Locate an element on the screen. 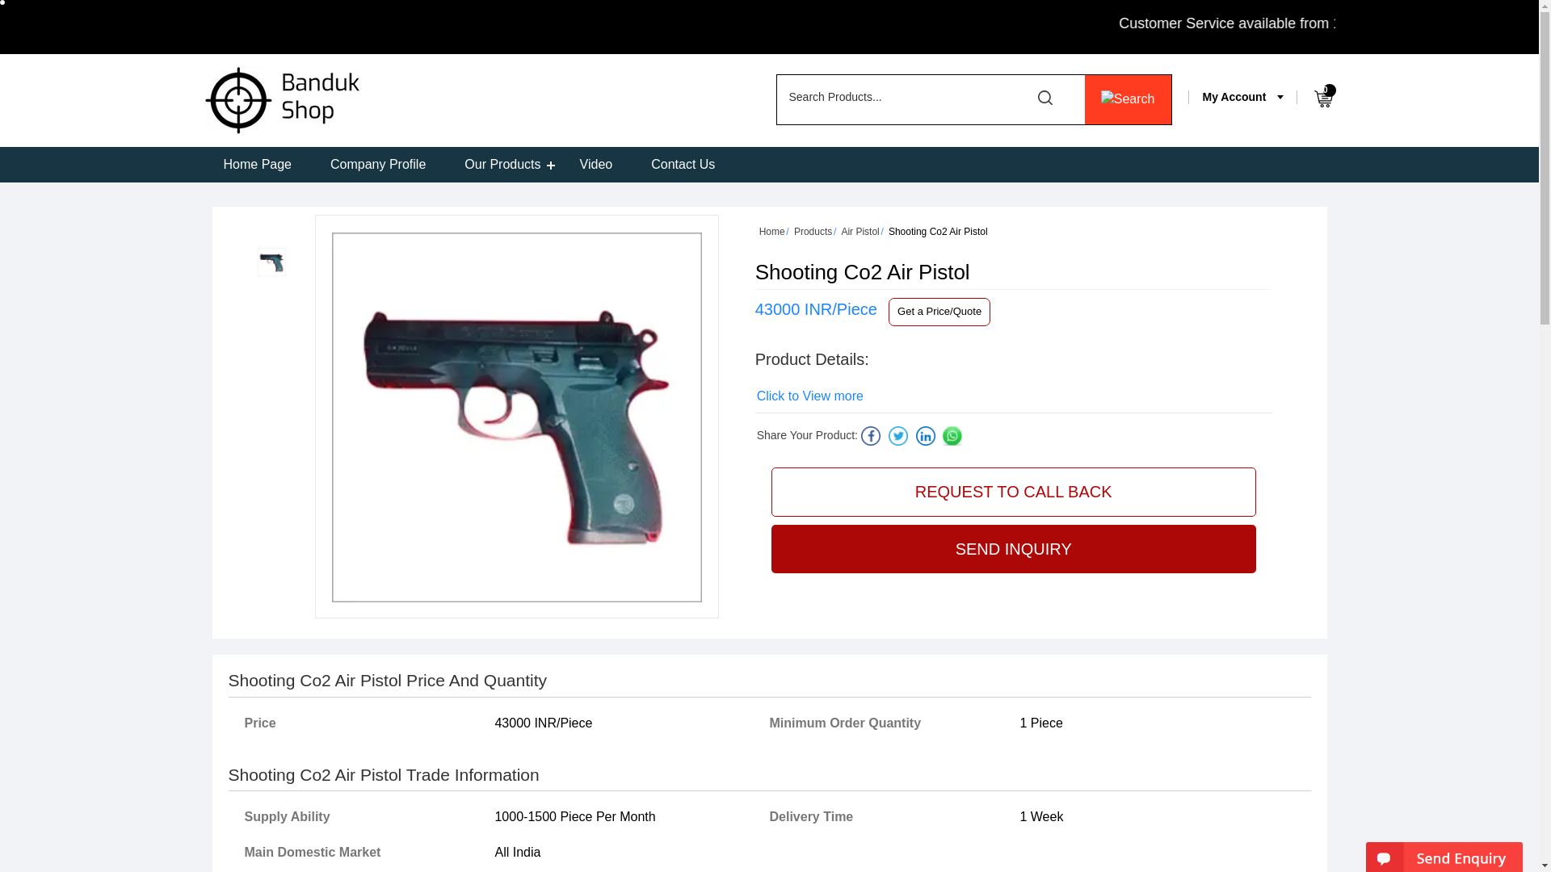  Company Profile is located at coordinates (378, 165).